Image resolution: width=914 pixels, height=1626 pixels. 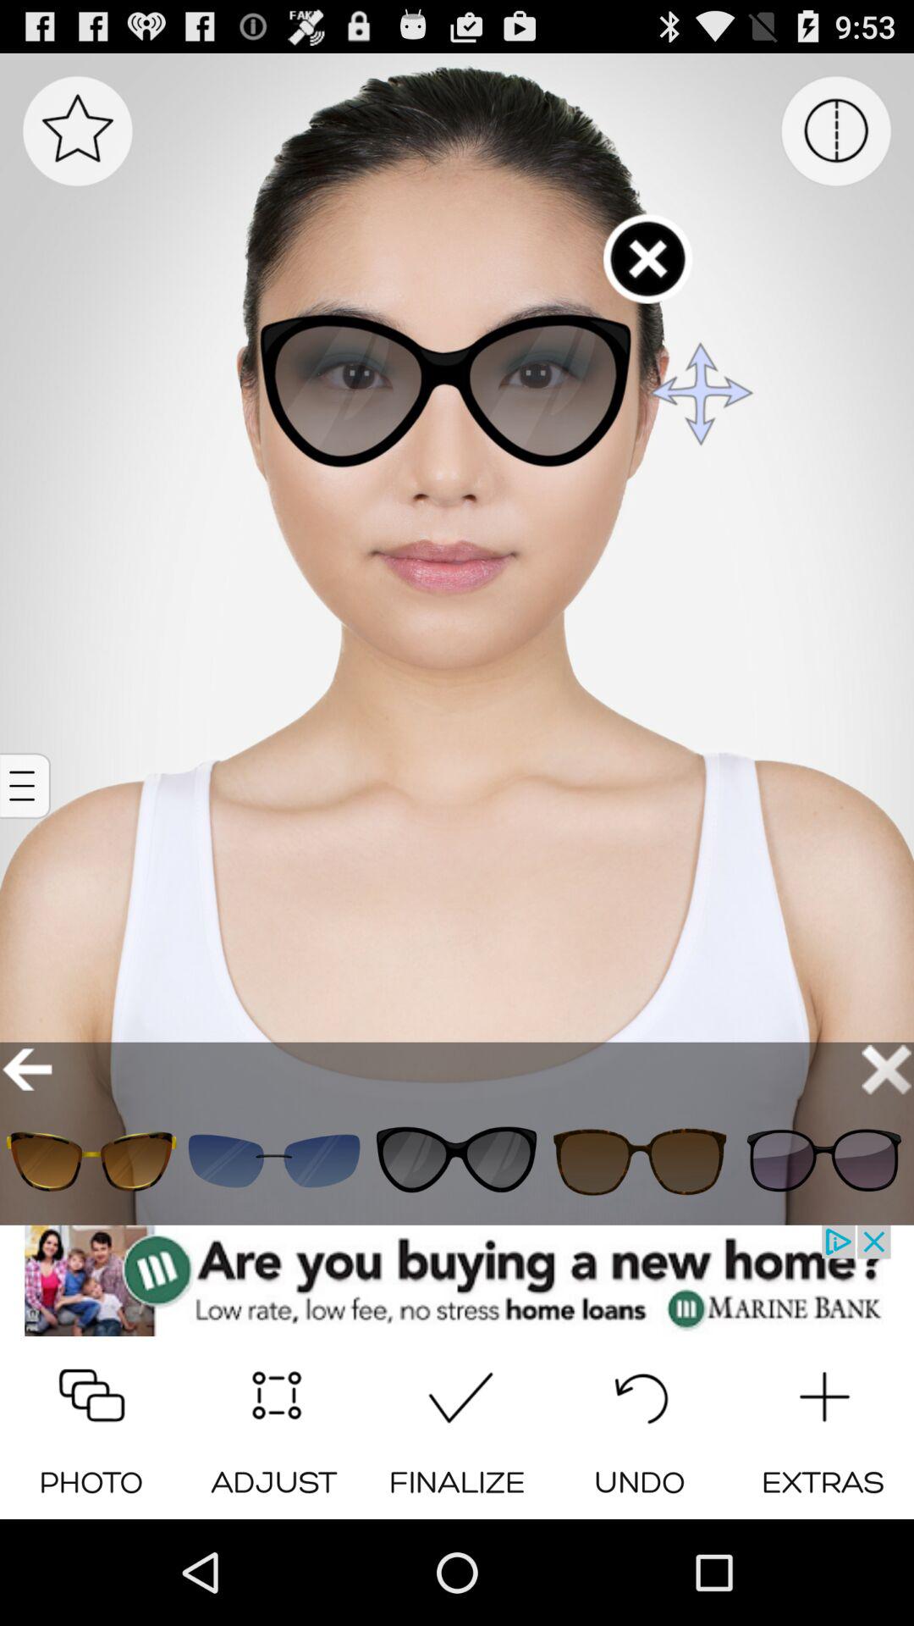 What do you see at coordinates (91, 1160) in the screenshot?
I see `glass` at bounding box center [91, 1160].